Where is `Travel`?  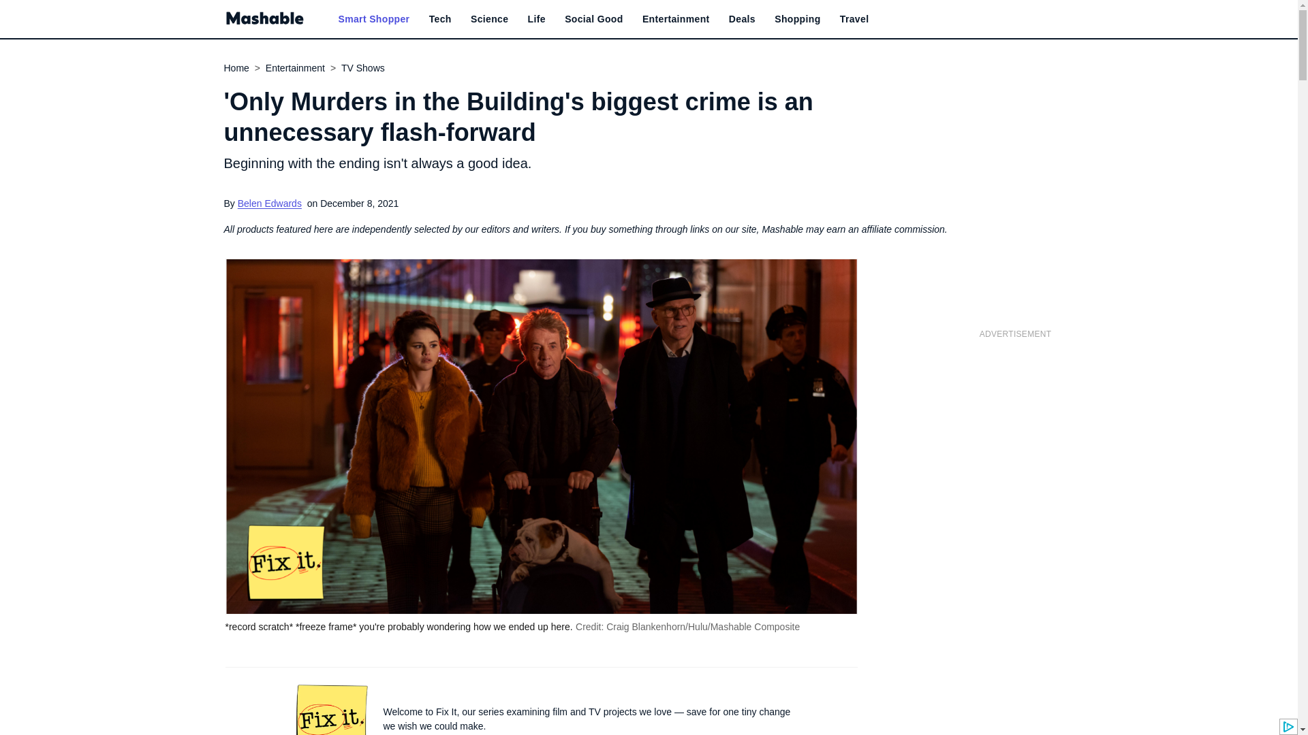 Travel is located at coordinates (854, 19).